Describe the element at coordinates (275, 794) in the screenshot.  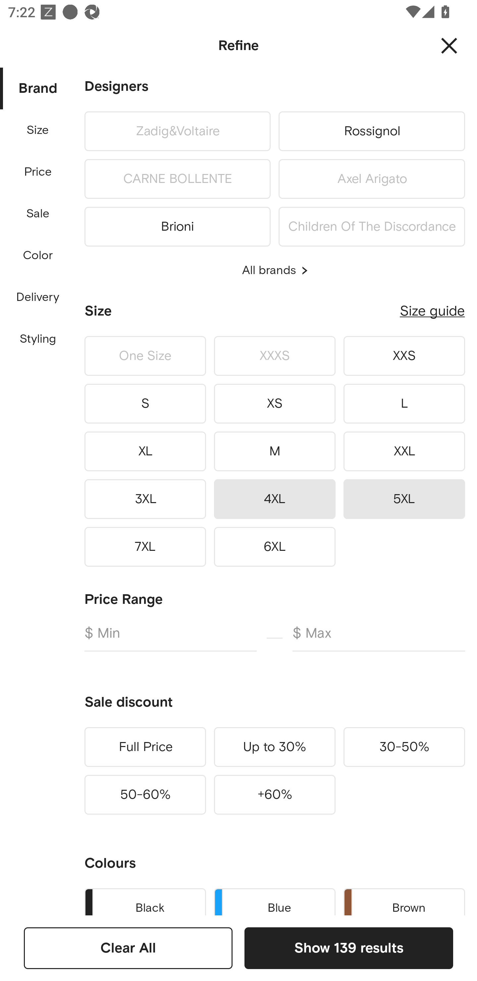
I see `+60%` at that location.